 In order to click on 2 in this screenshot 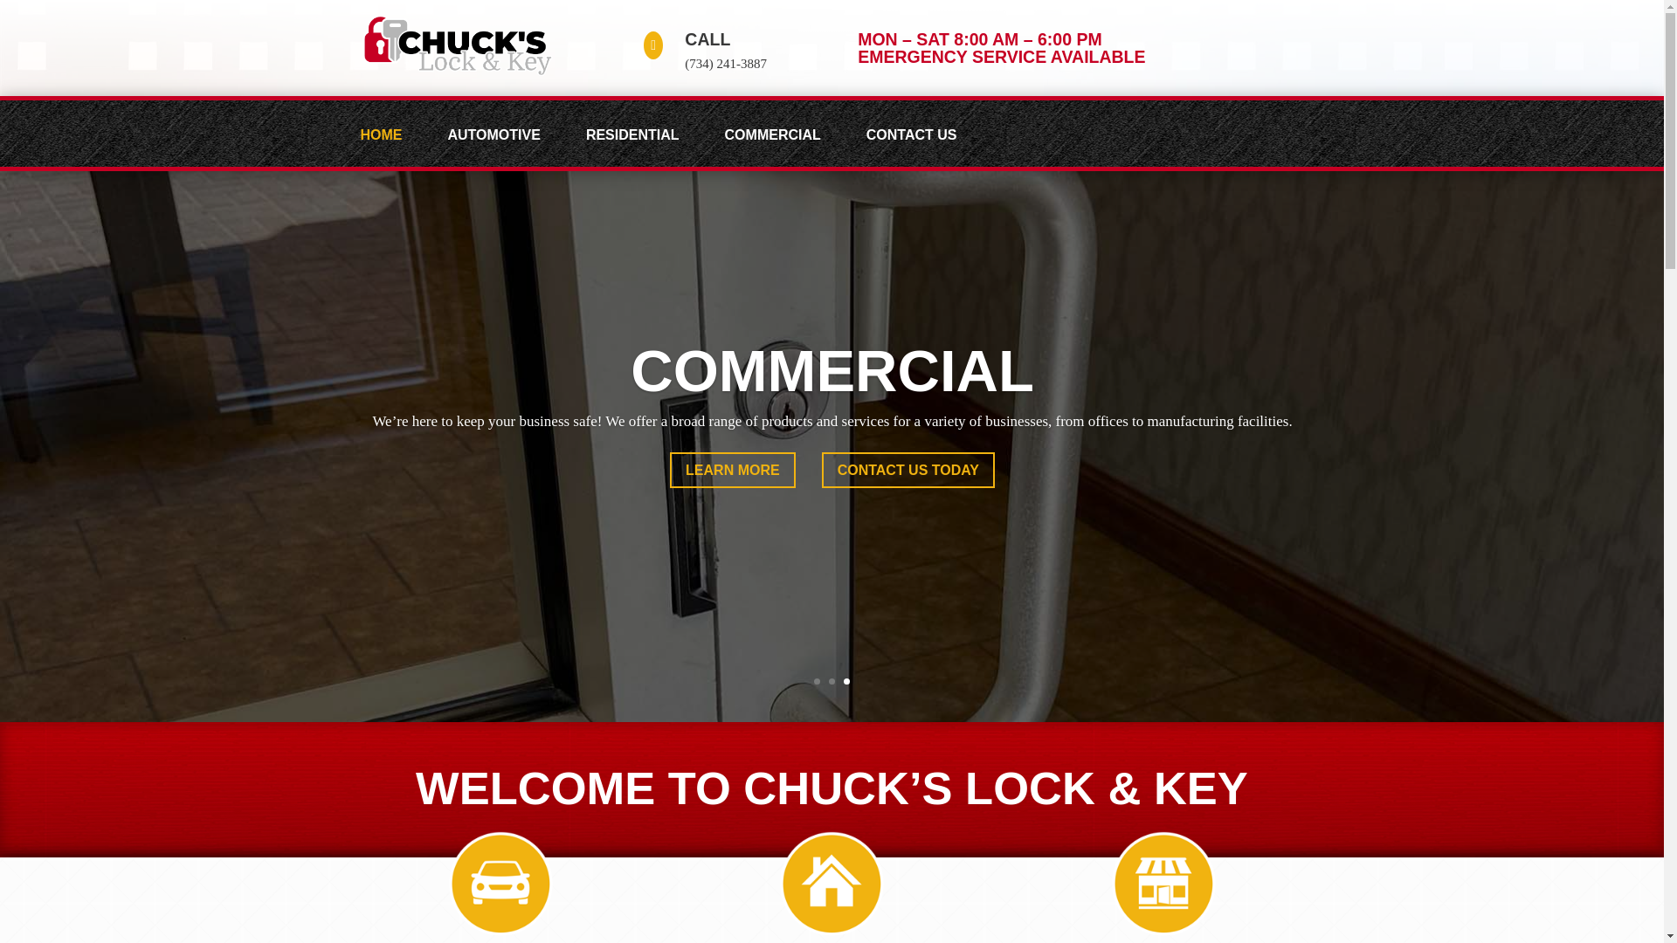, I will do `click(832, 681)`.